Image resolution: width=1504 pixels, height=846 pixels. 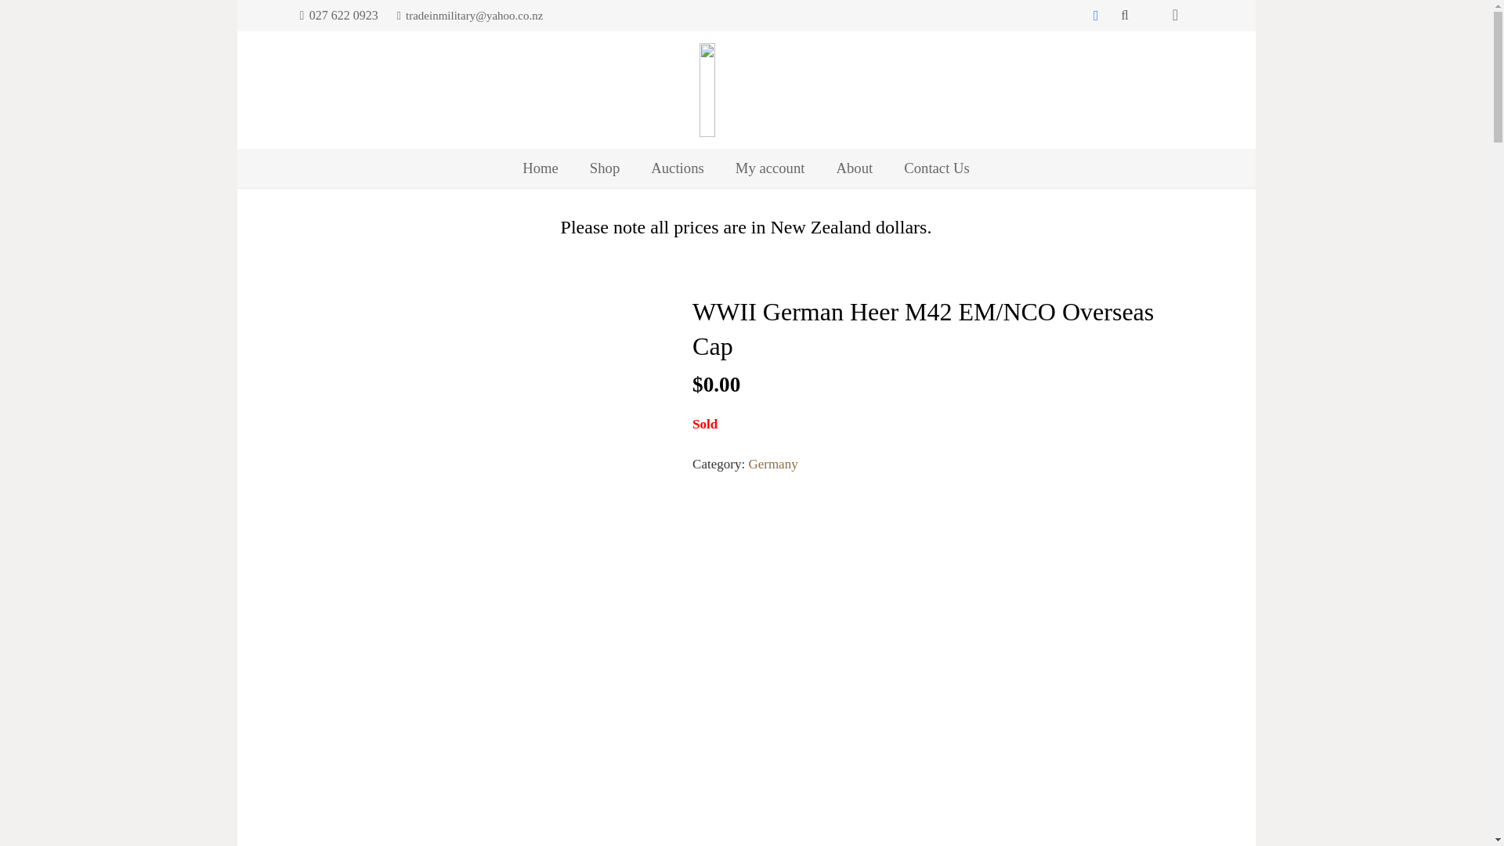 I want to click on Germany, so click(x=772, y=464).